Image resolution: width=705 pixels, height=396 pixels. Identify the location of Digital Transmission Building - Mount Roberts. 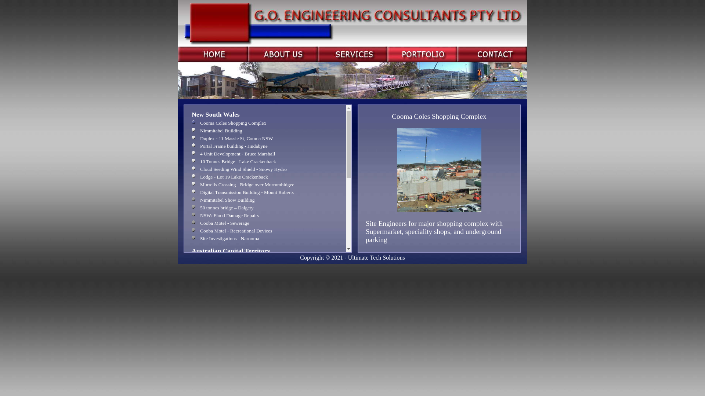
(265, 192).